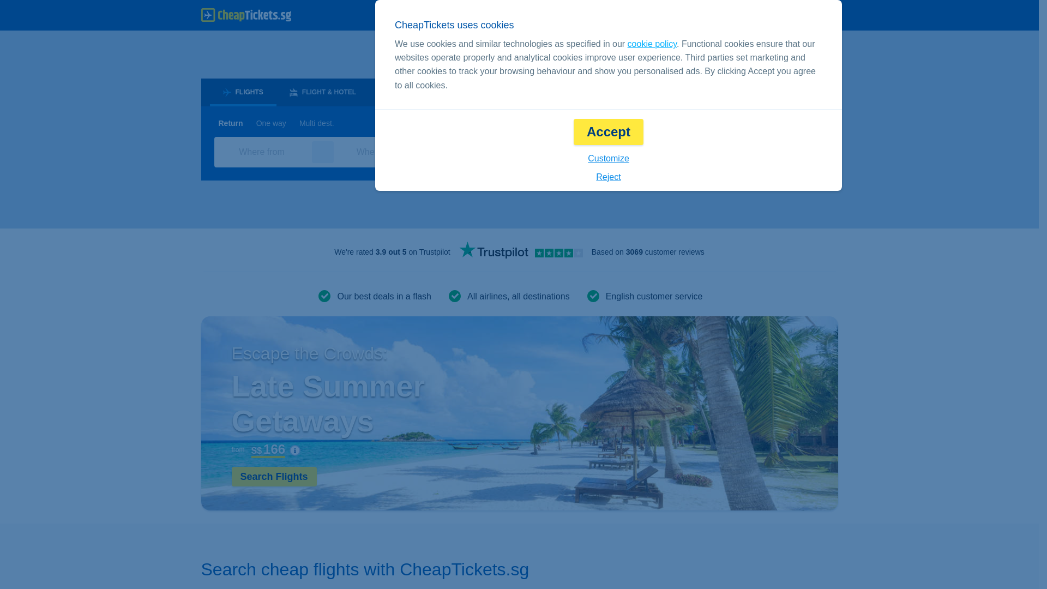 Image resolution: width=1047 pixels, height=589 pixels. What do you see at coordinates (649, 15) in the screenshot?
I see `English` at bounding box center [649, 15].